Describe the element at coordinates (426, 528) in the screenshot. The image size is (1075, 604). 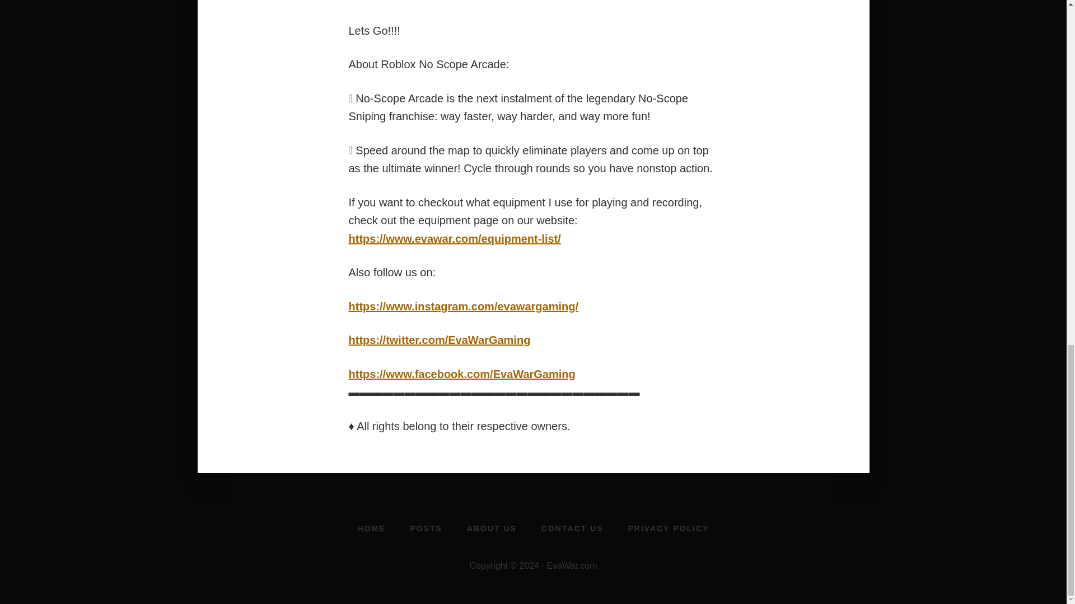
I see `POSTS` at that location.